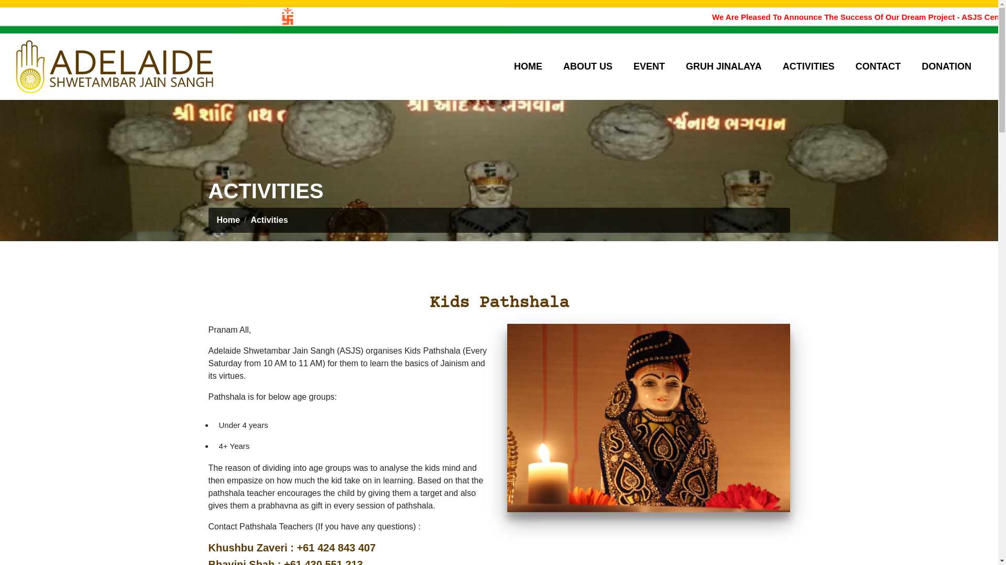 The width and height of the screenshot is (1006, 565). Describe the element at coordinates (588, 66) in the screenshot. I see `ABOUT US` at that location.